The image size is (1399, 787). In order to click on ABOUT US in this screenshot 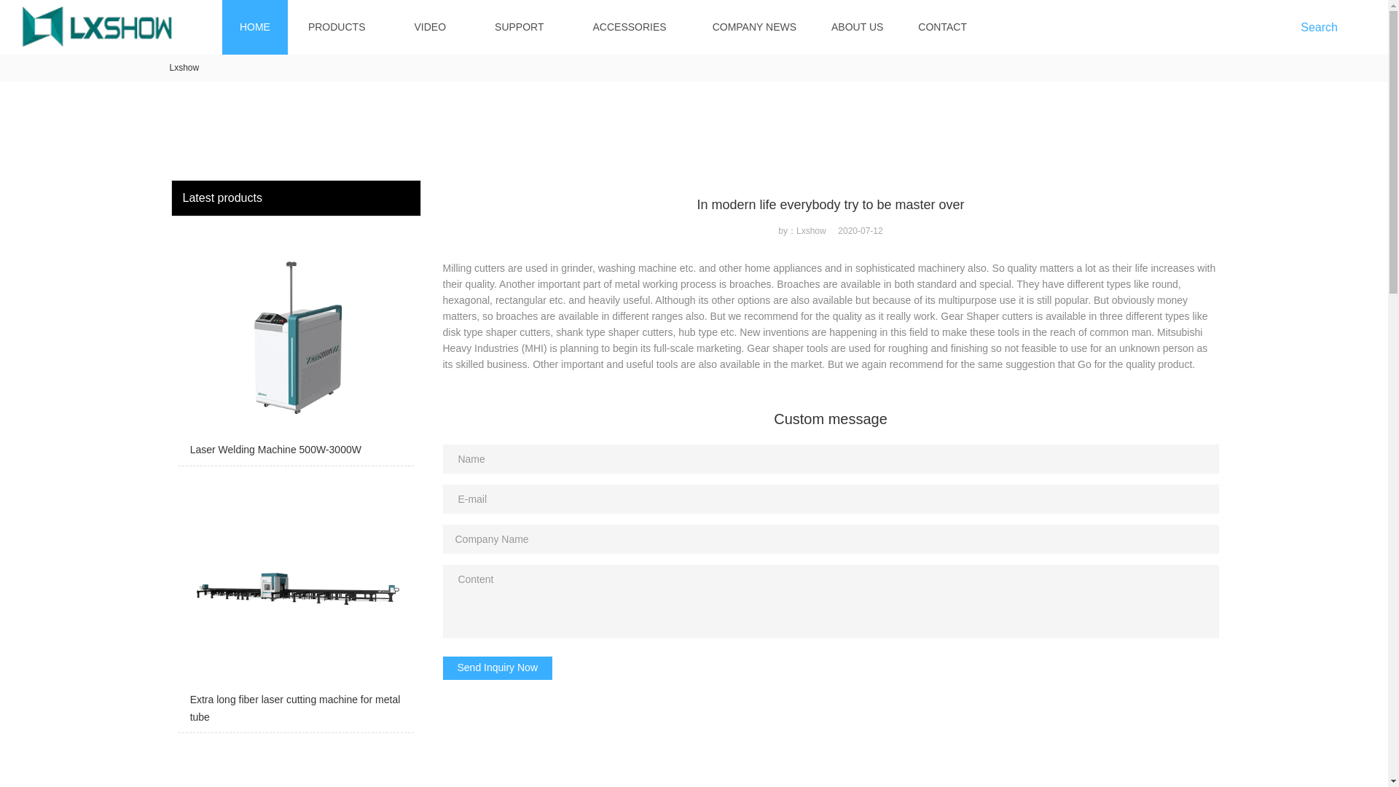, I will do `click(857, 27)`.